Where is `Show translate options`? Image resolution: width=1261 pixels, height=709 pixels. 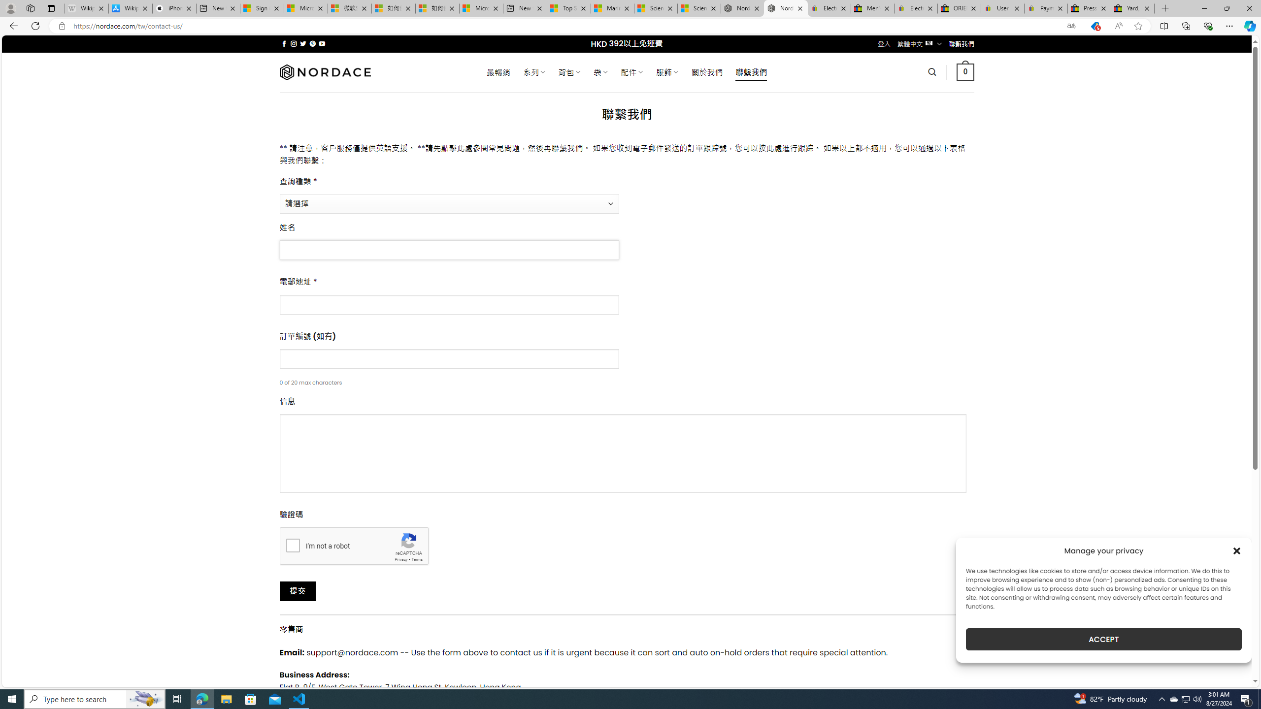
Show translate options is located at coordinates (1071, 26).